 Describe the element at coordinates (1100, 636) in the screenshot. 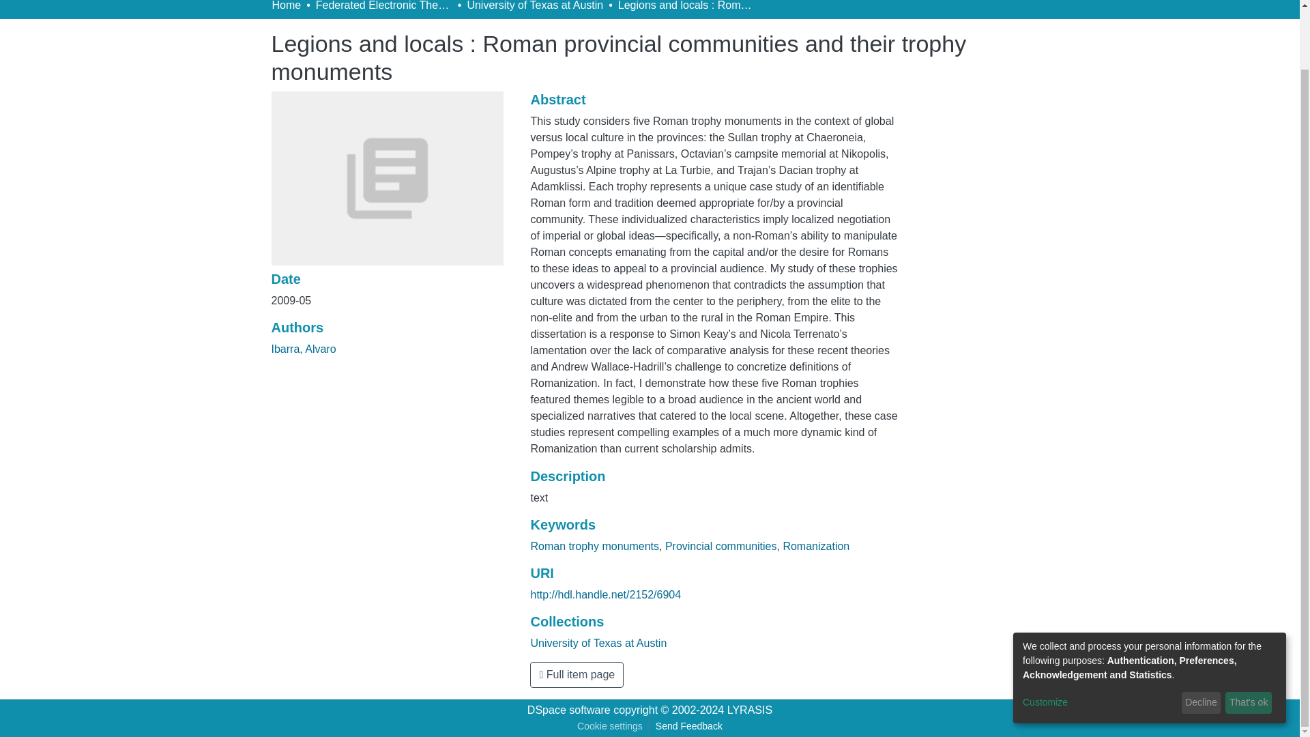

I see `Customize` at that location.